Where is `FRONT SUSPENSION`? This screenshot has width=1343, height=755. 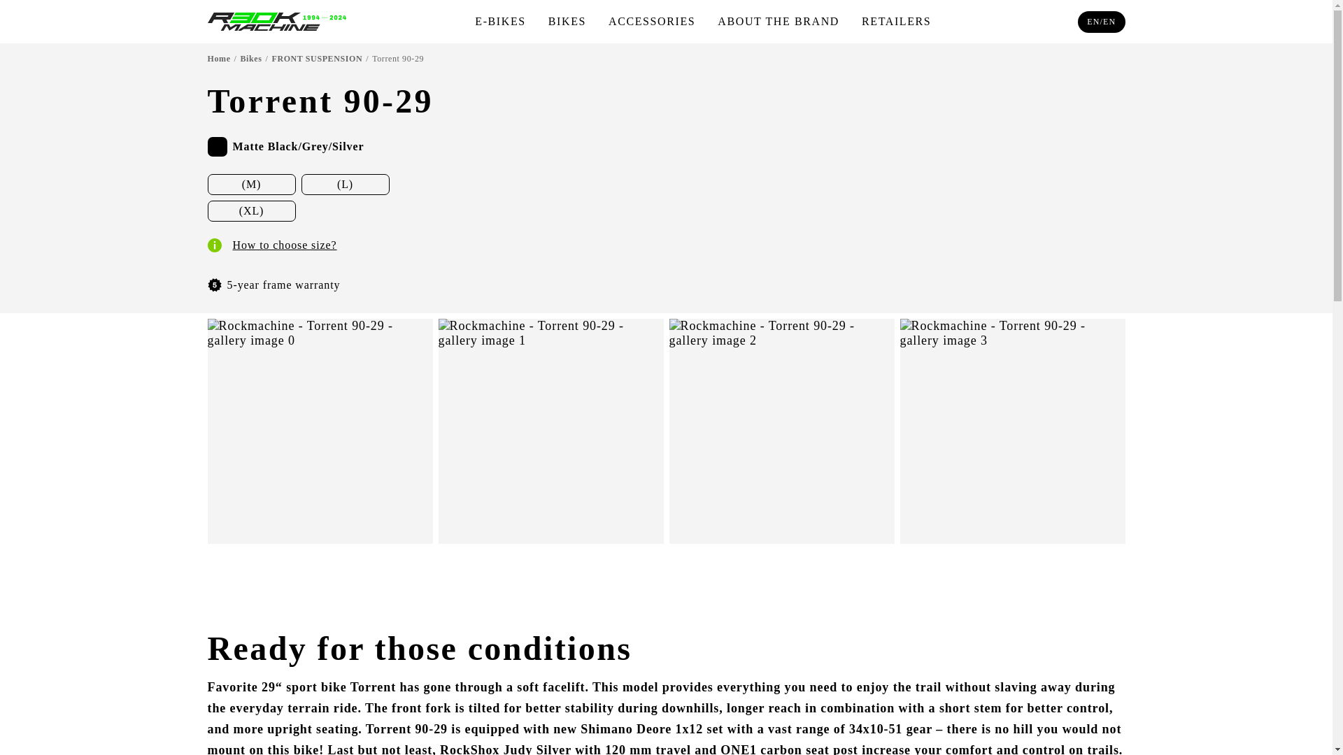
FRONT SUSPENSION is located at coordinates (316, 58).